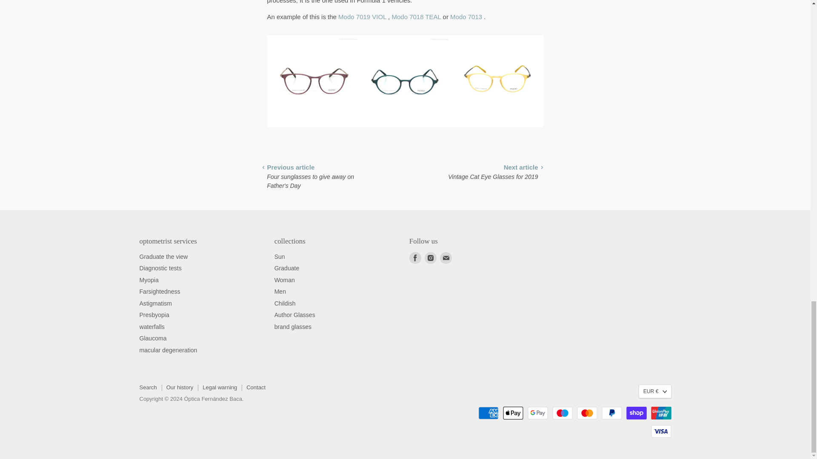 The width and height of the screenshot is (817, 459). Describe the element at coordinates (446, 258) in the screenshot. I see `E-mail` at that location.